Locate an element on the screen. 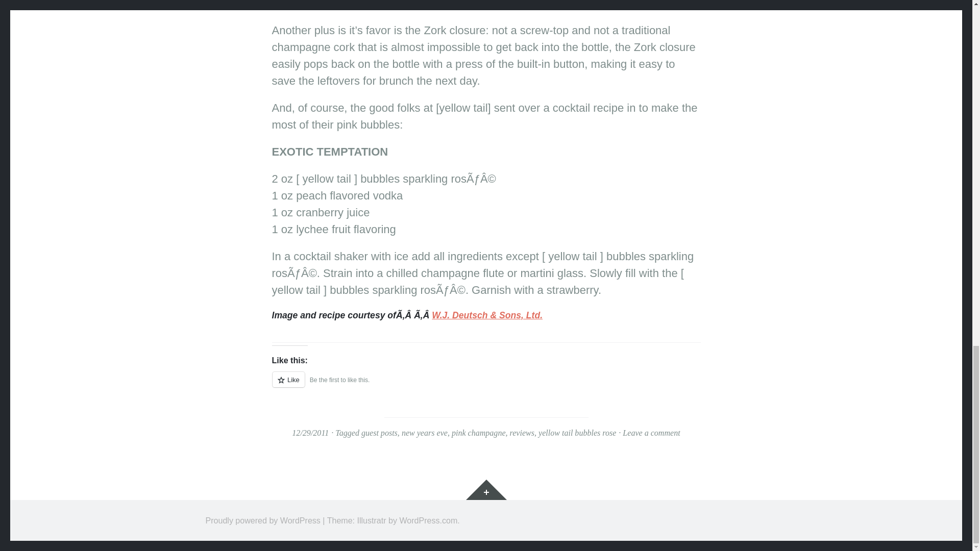 Image resolution: width=980 pixels, height=551 pixels. reviews is located at coordinates (522, 433).